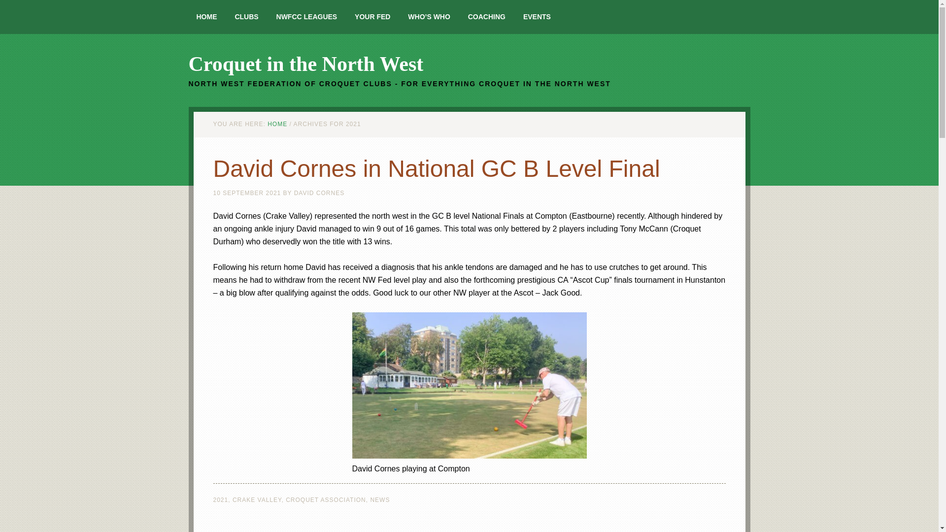 This screenshot has width=946, height=532. I want to click on David Cornes in National GC B Level Final, so click(436, 168).